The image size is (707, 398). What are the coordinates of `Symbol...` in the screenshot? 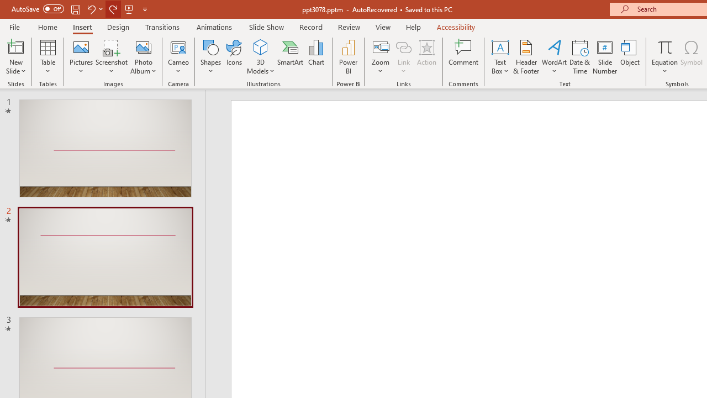 It's located at (692, 56).